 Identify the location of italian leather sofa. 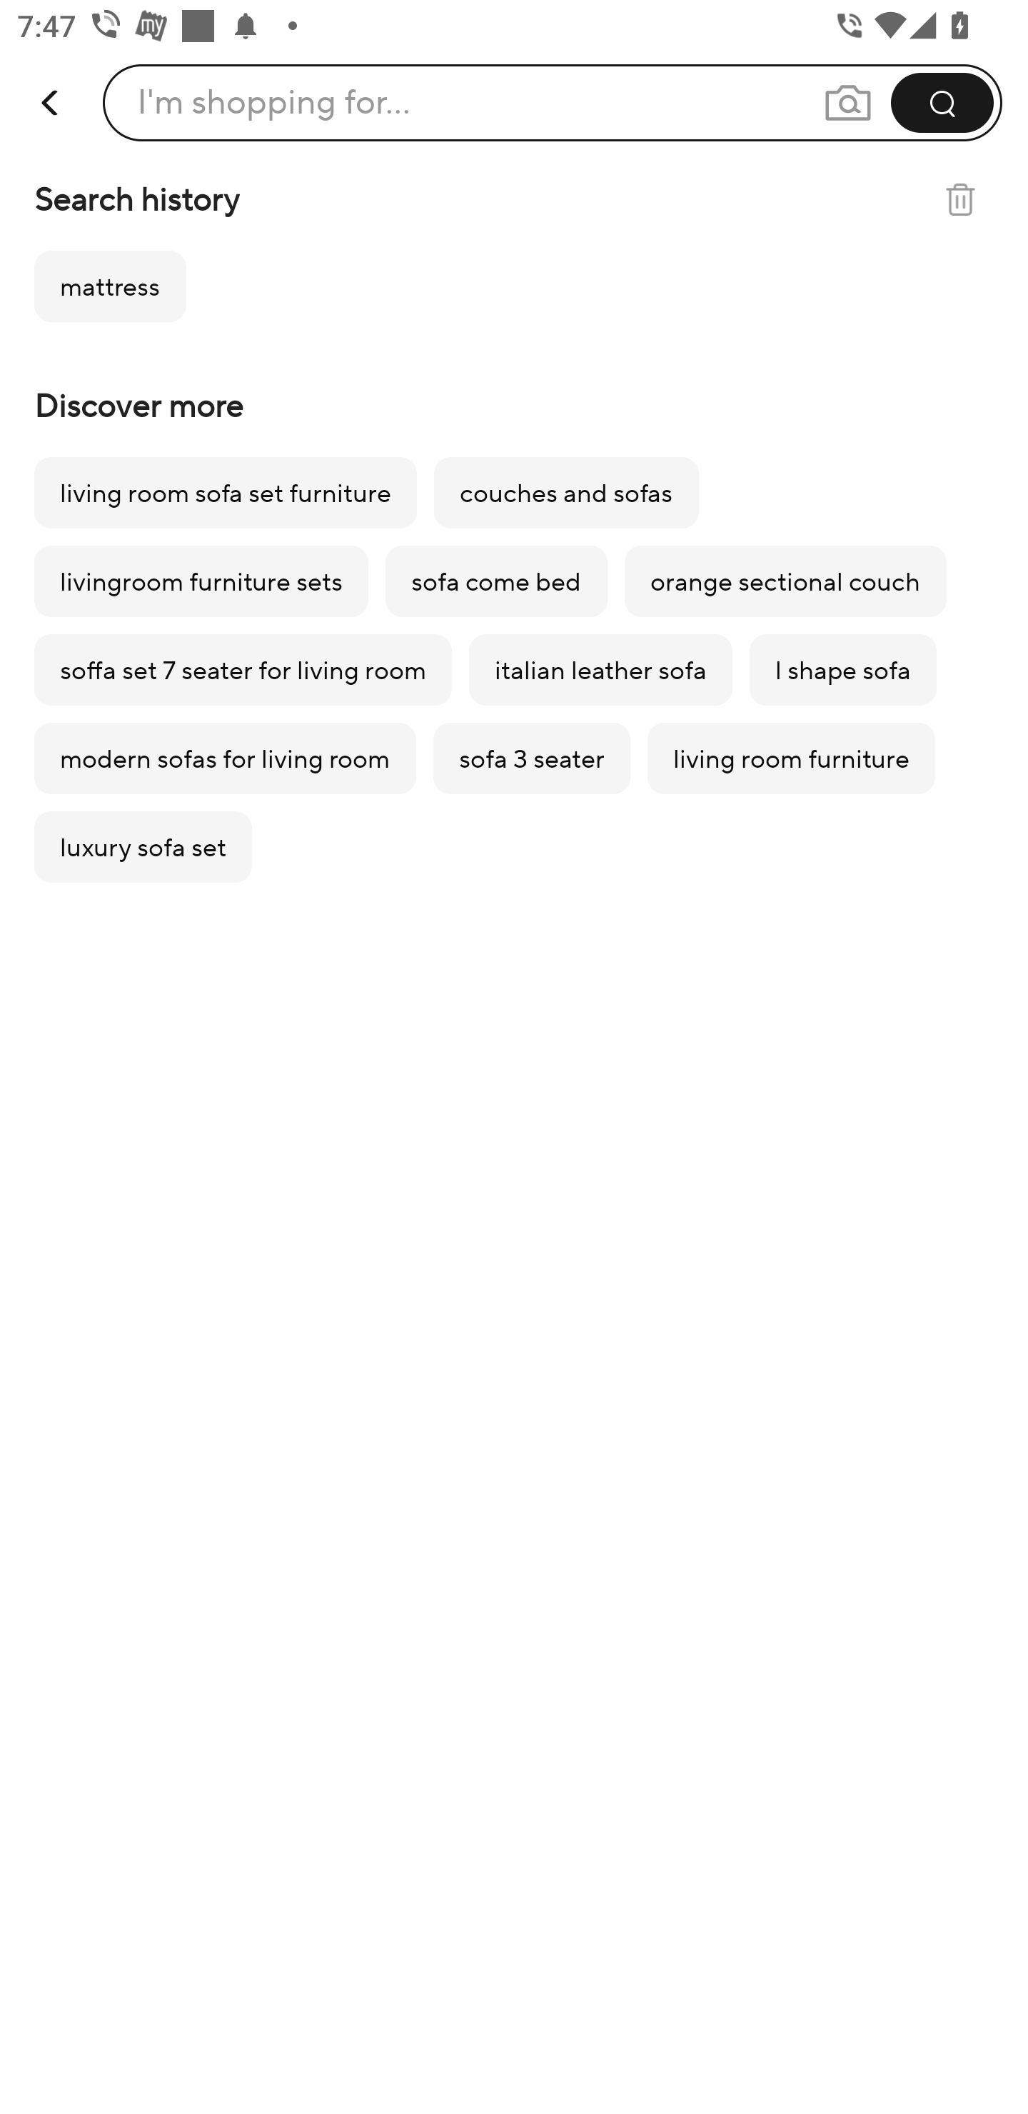
(600, 670).